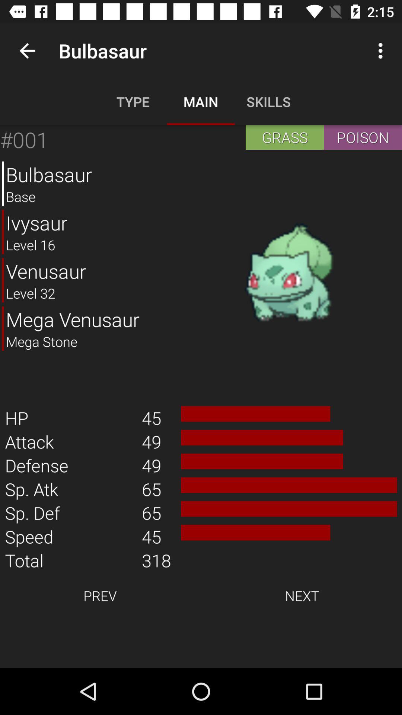 This screenshot has height=715, width=402. I want to click on turn on the icon next to the bulbasaur icon, so click(27, 51).